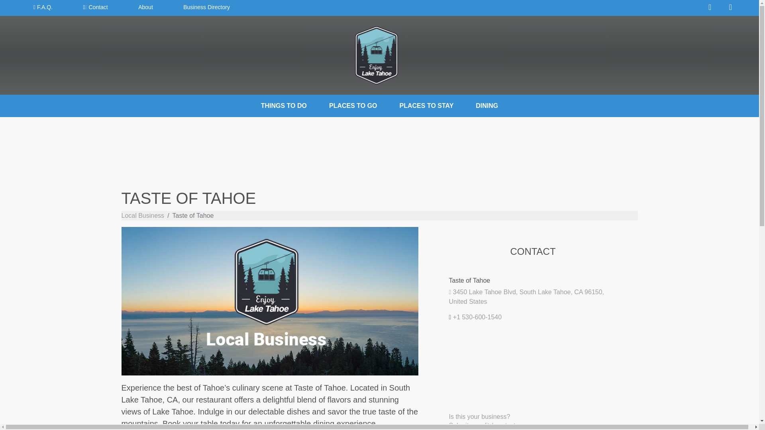 This screenshot has height=430, width=765. I want to click on Contact, so click(95, 7).